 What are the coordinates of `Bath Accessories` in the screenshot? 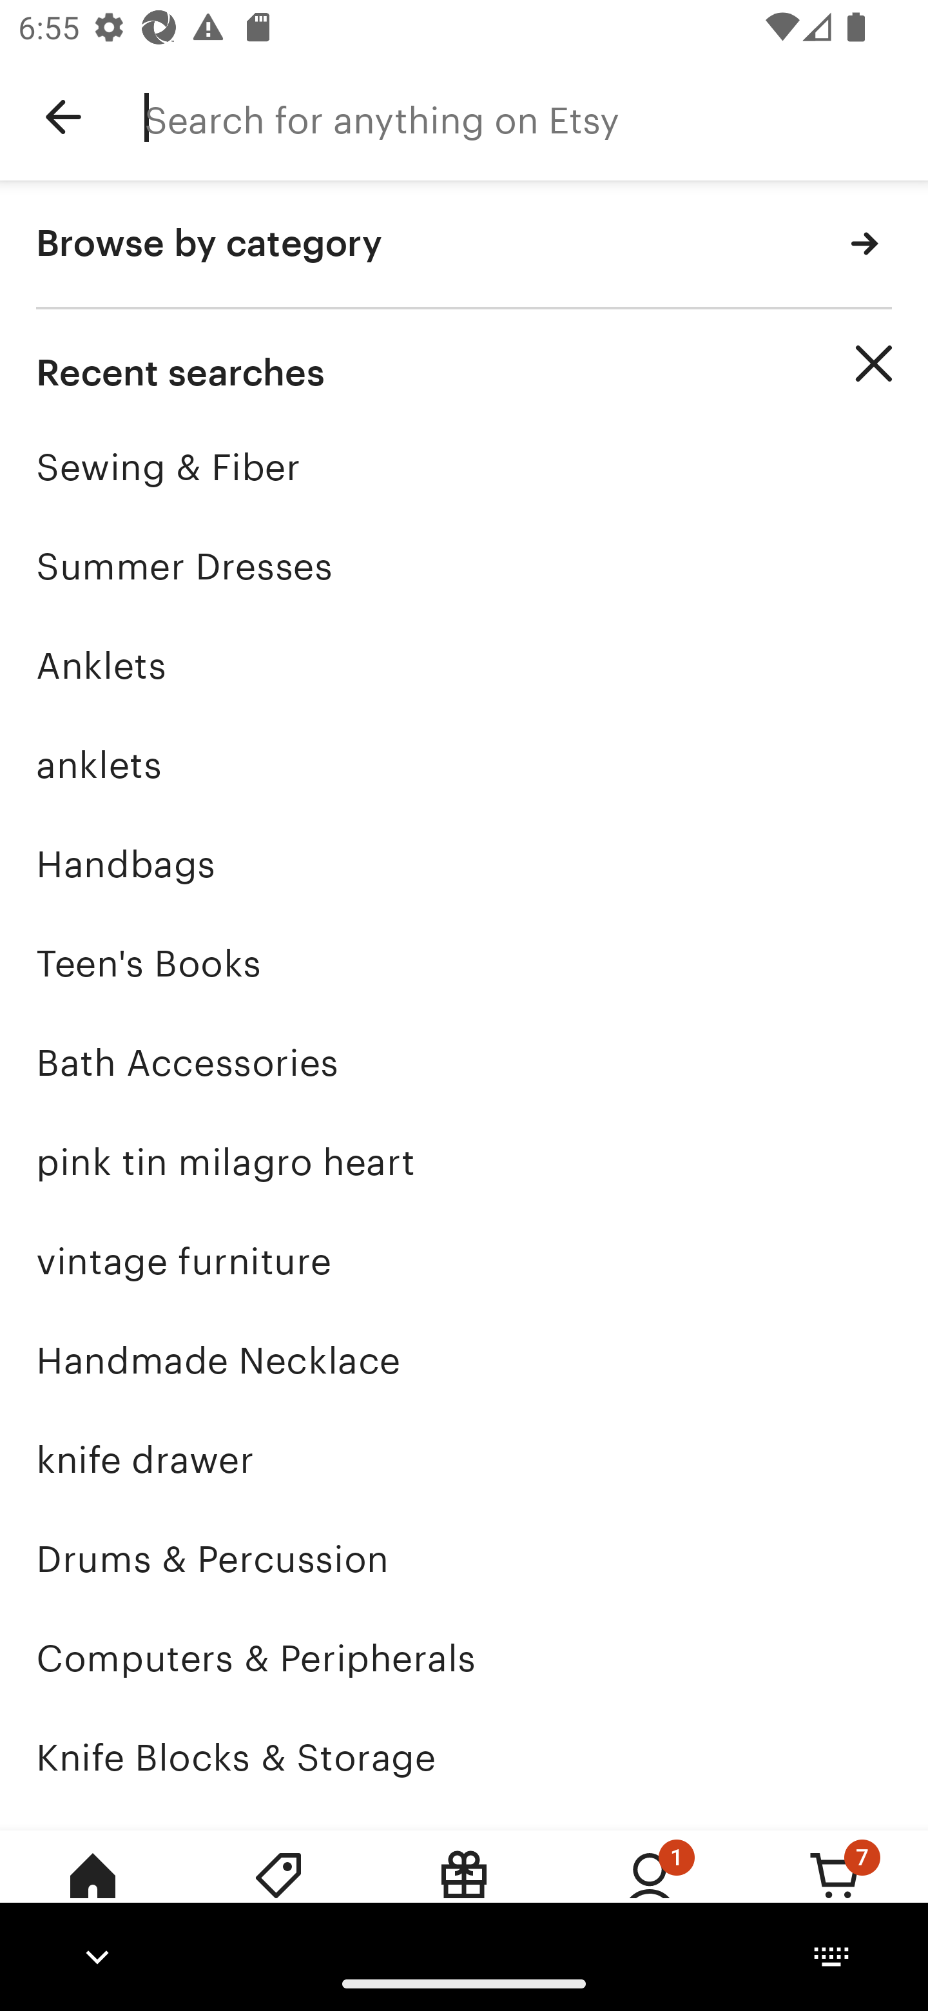 It's located at (464, 1062).